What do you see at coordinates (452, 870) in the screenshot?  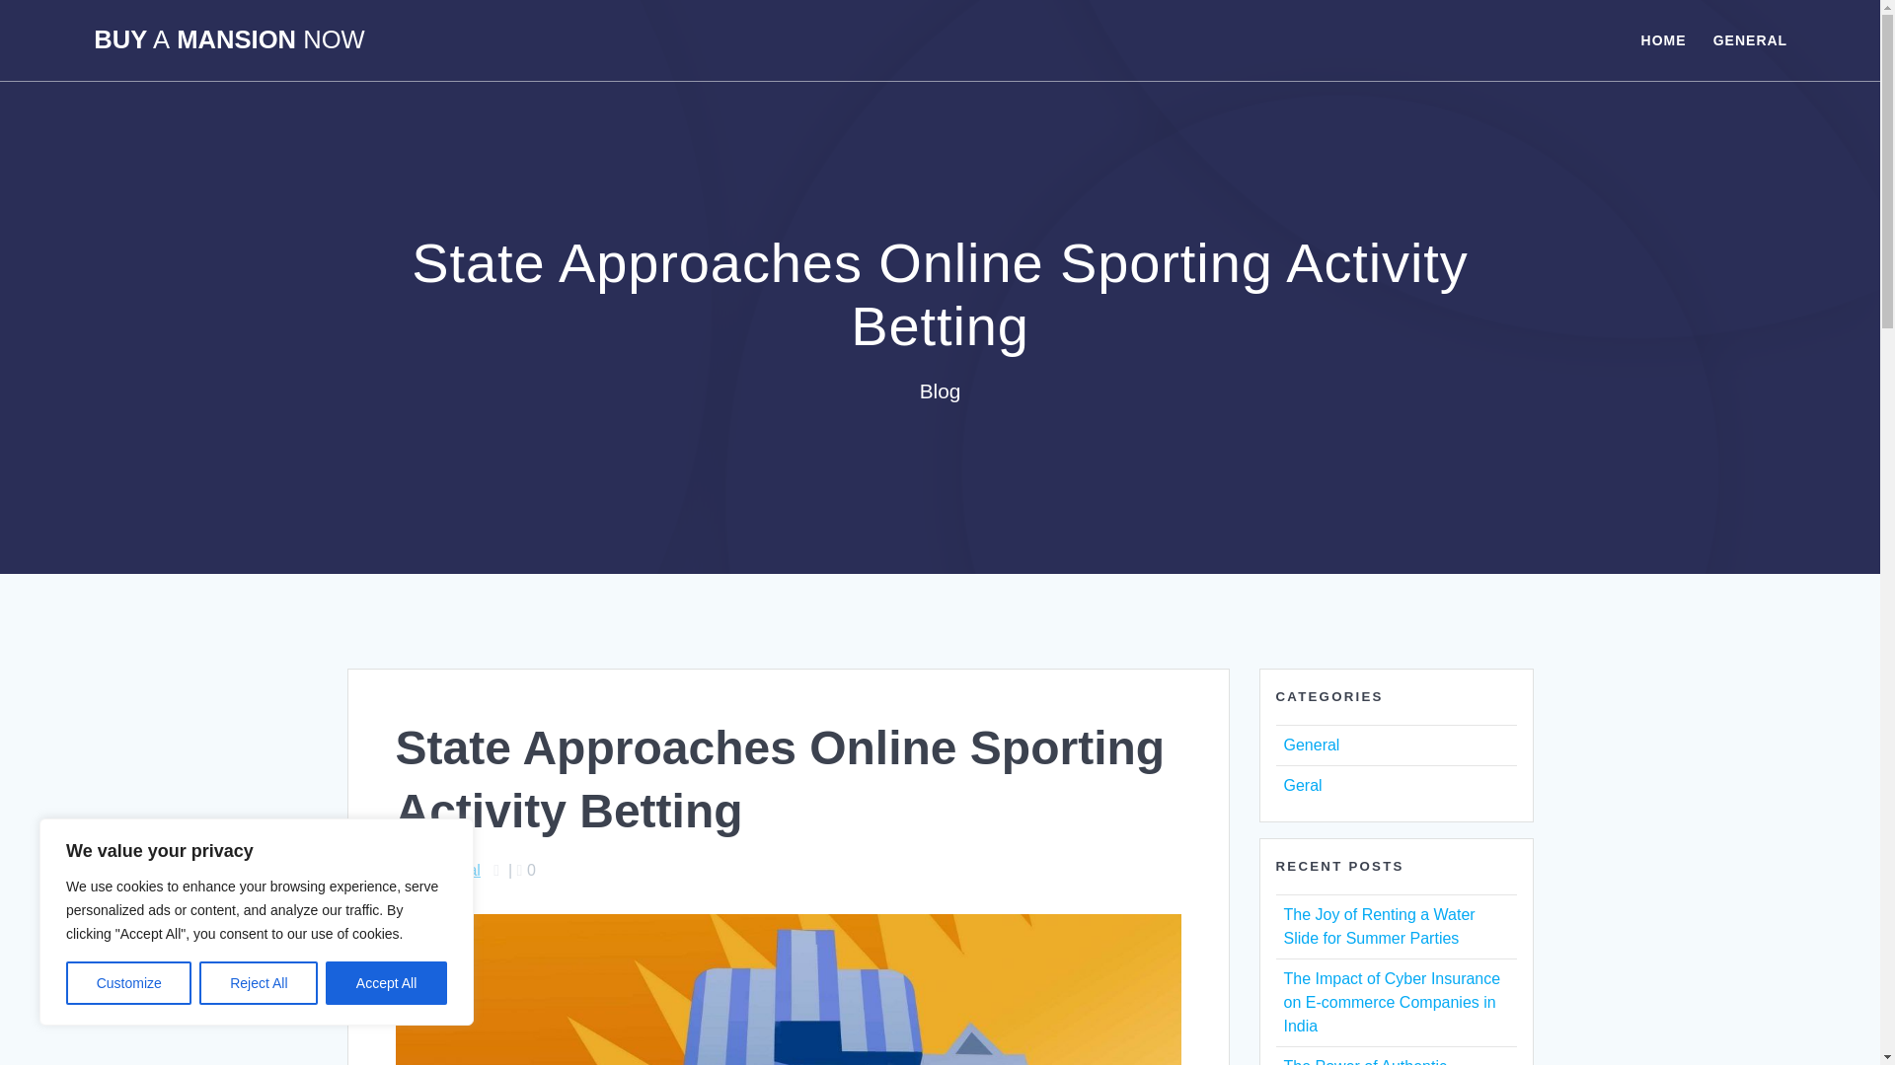 I see `General` at bounding box center [452, 870].